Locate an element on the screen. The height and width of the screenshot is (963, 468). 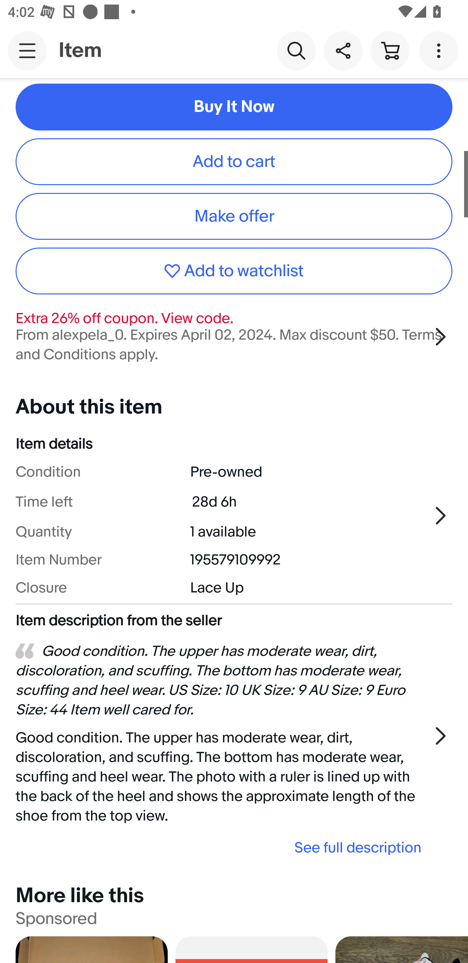
More options is located at coordinates (441, 50).